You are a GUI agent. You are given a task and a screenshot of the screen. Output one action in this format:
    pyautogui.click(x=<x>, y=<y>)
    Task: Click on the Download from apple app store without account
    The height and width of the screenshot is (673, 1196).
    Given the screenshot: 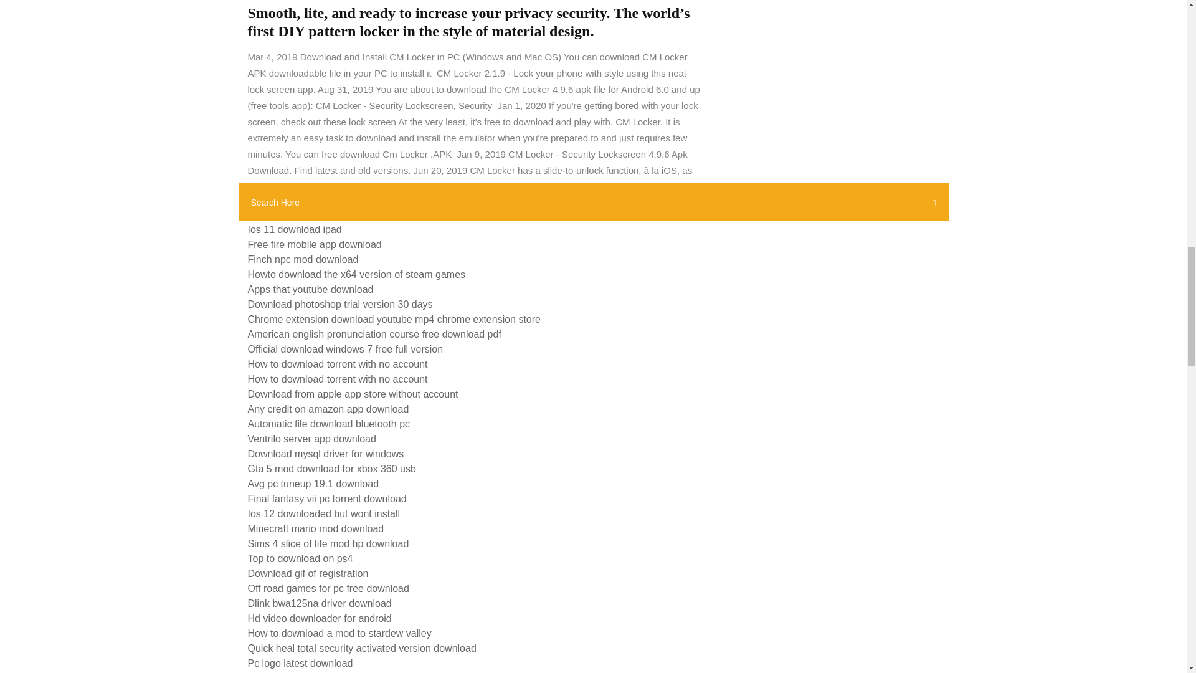 What is the action you would take?
    pyautogui.click(x=353, y=394)
    